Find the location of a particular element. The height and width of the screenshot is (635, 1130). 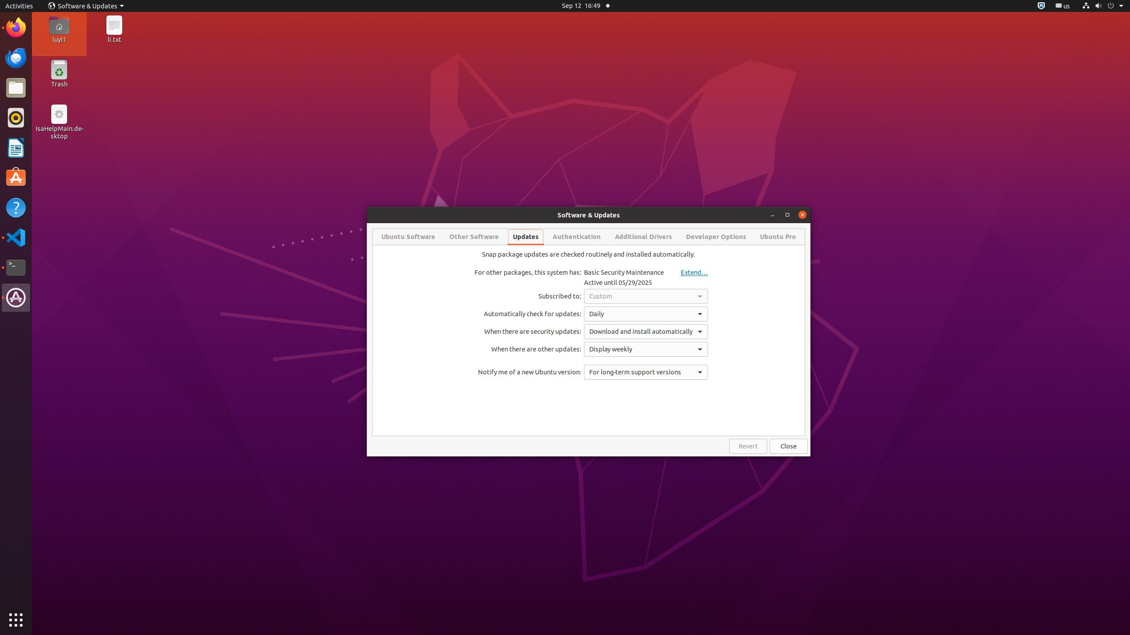

Ubuntu Pro is located at coordinates (778, 237).